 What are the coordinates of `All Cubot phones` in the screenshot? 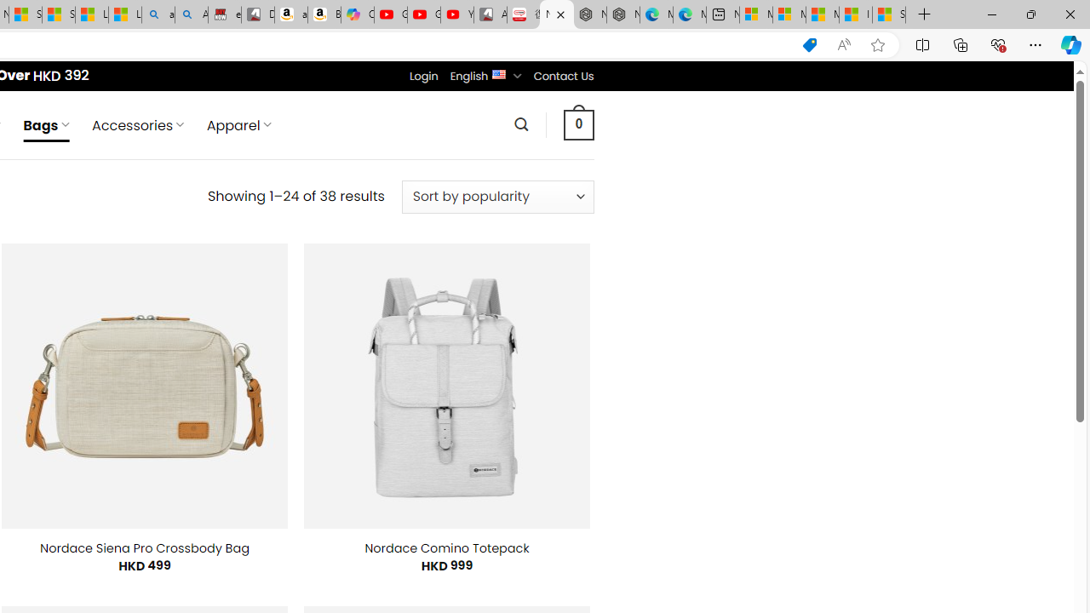 It's located at (490, 15).